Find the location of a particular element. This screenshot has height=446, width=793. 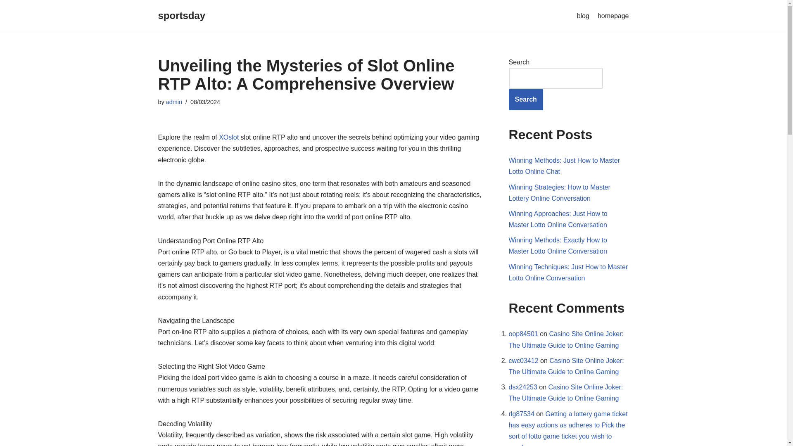

homepage is located at coordinates (613, 16).